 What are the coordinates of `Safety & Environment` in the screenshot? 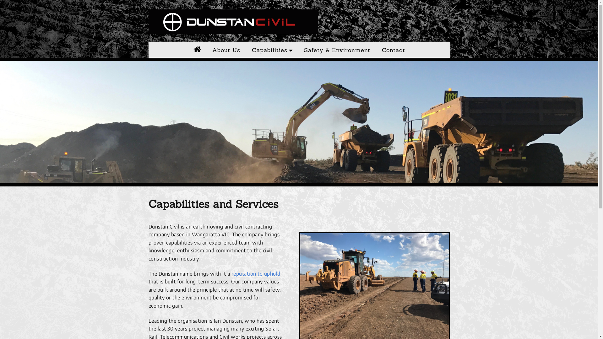 It's located at (337, 50).